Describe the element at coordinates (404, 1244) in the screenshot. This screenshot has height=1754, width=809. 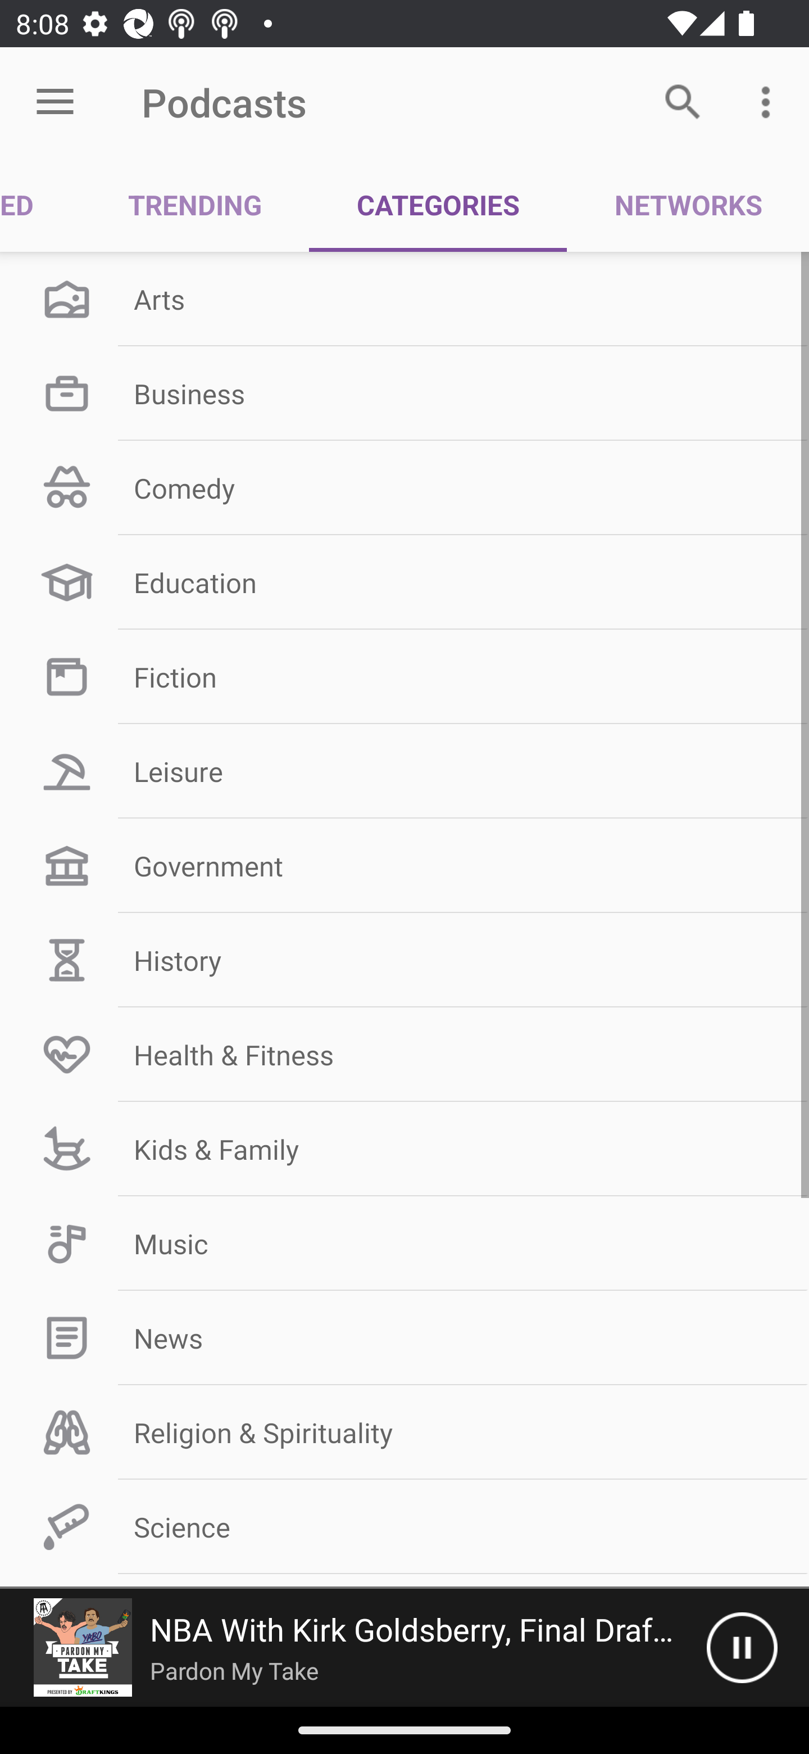
I see `Music` at that location.